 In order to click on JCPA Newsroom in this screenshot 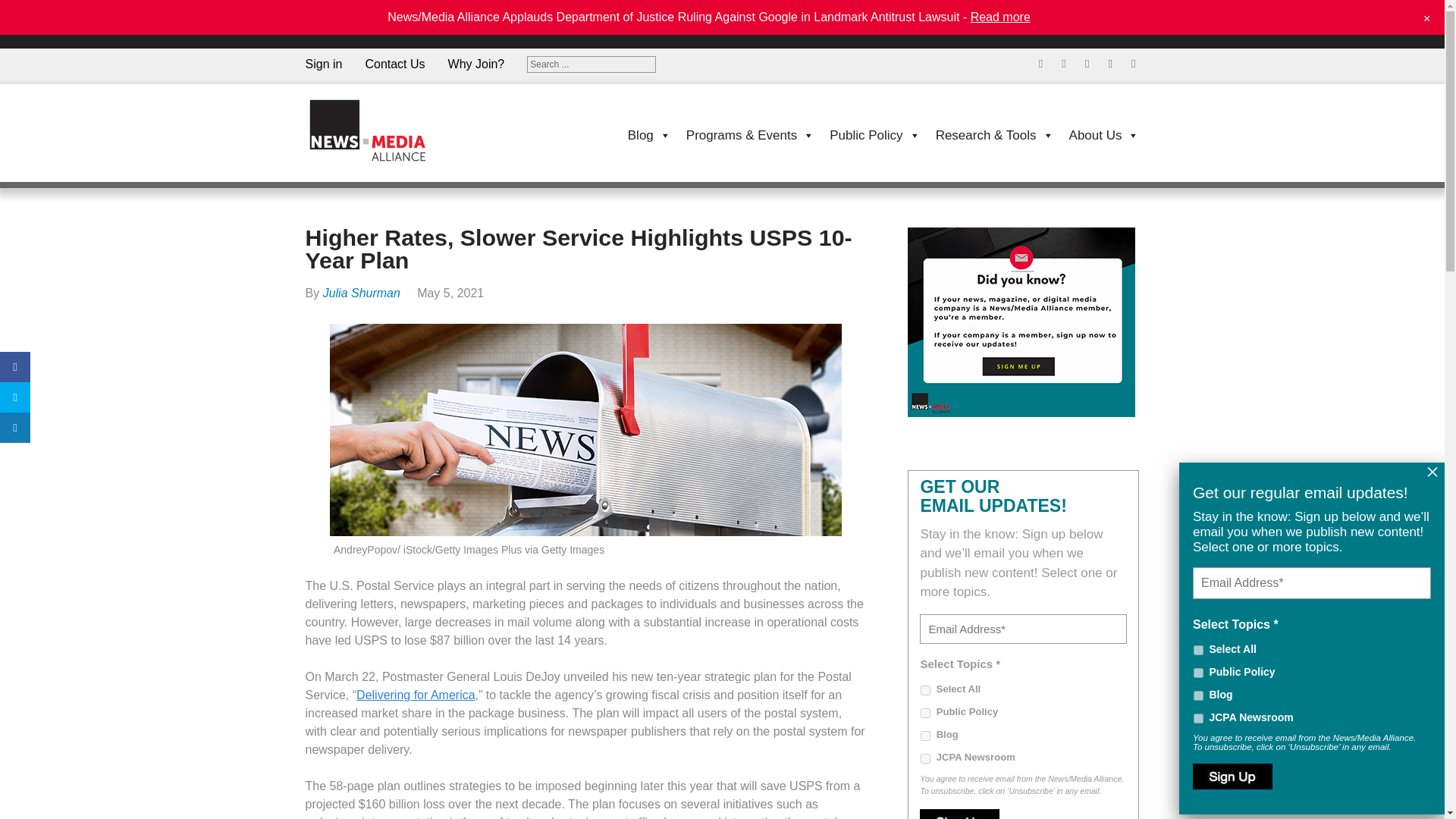, I will do `click(1198, 717)`.